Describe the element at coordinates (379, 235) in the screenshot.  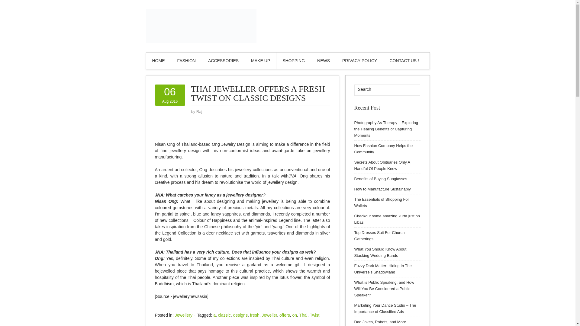
I see `The Essentials of Shopping For Wallets` at that location.